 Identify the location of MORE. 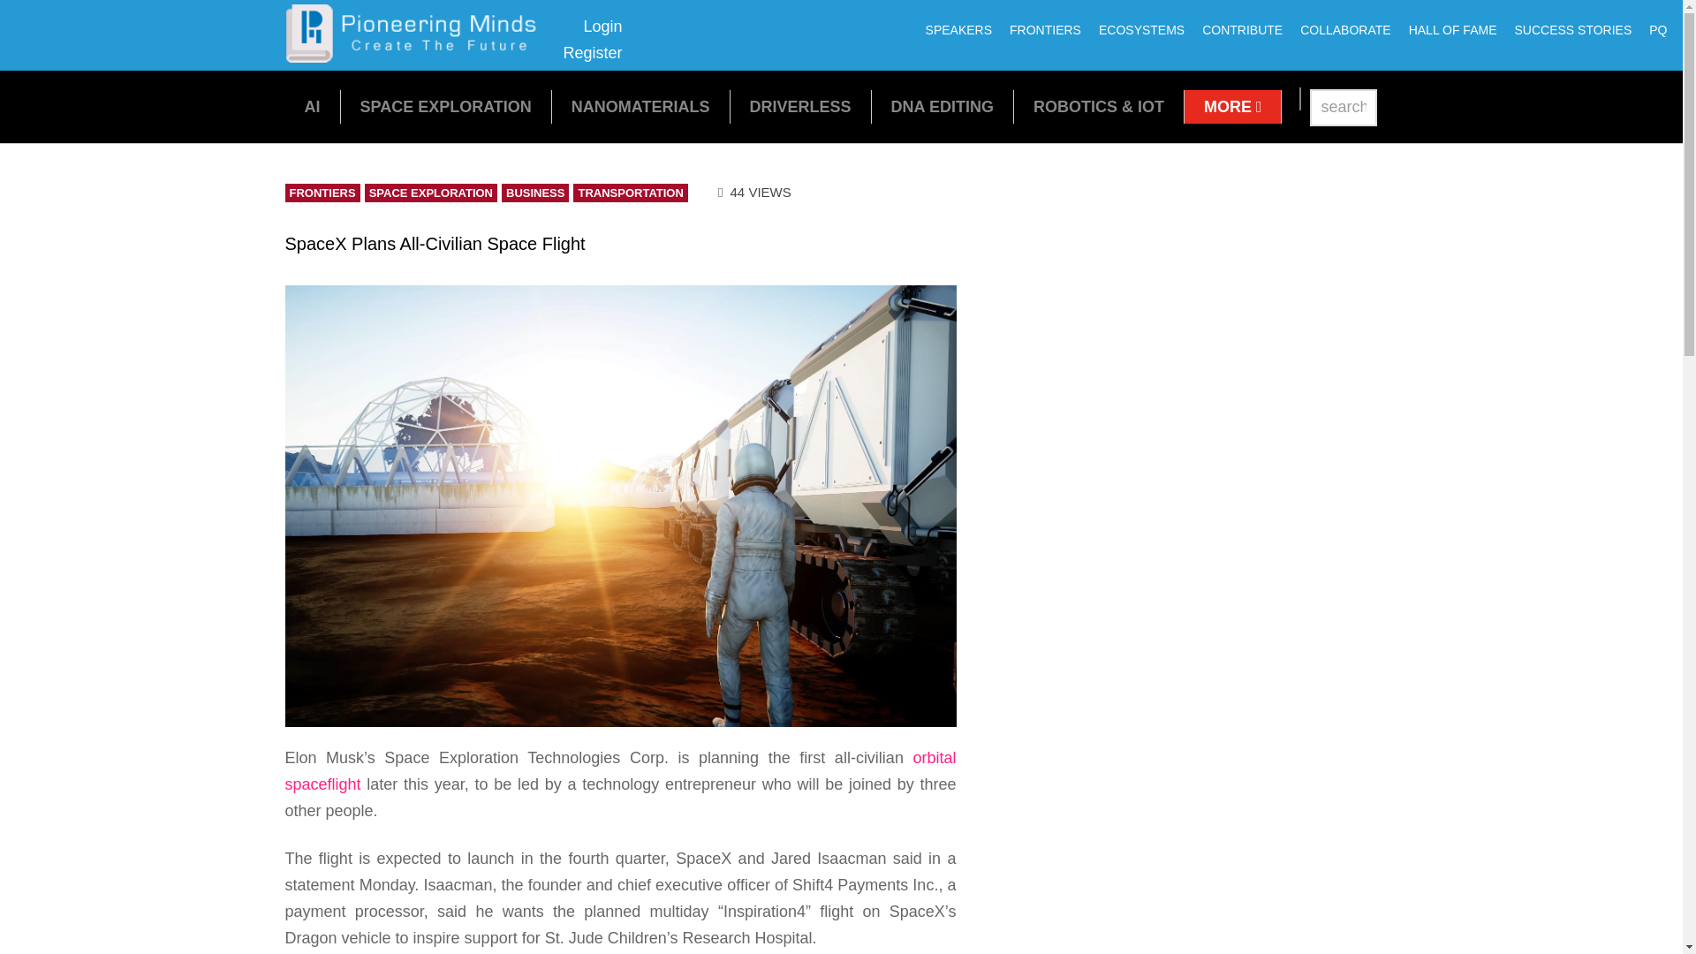
(1233, 106).